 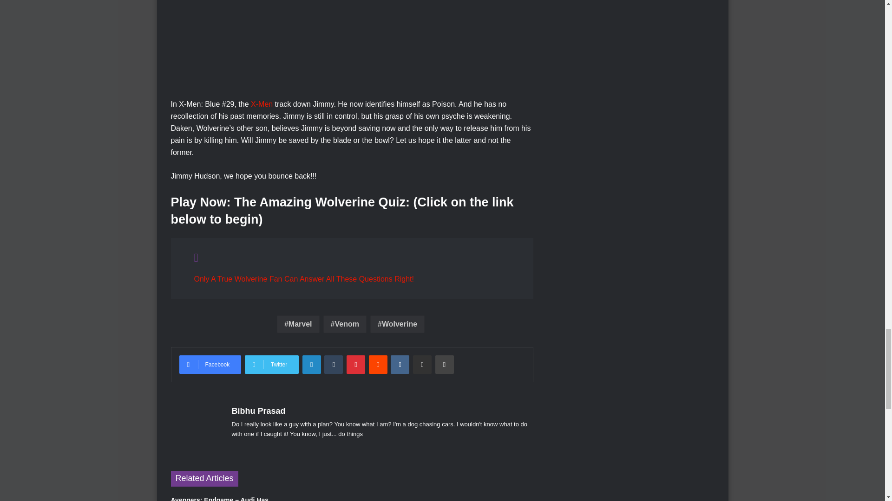 I want to click on Share via Email, so click(x=422, y=364).